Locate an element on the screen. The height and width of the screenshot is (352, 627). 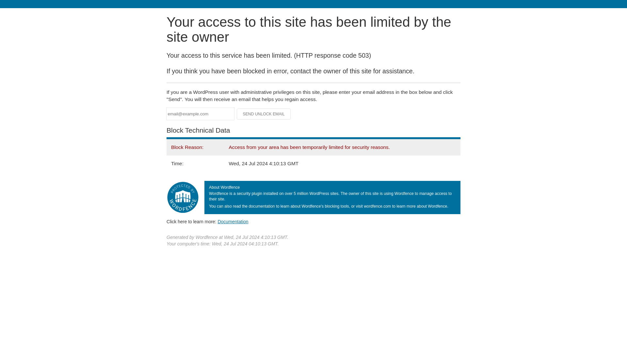
Send Unlock Email is located at coordinates (264, 114).